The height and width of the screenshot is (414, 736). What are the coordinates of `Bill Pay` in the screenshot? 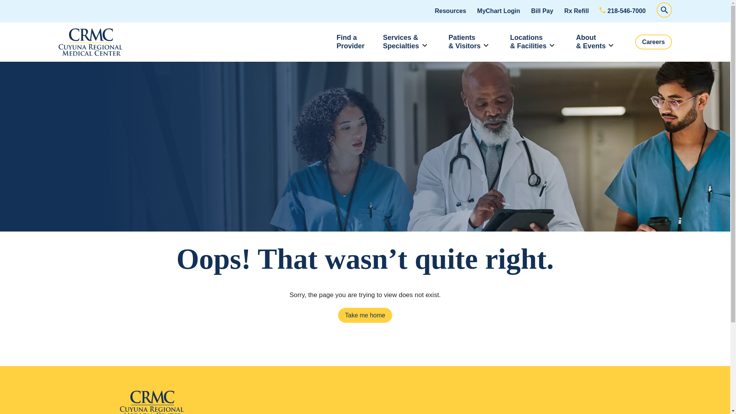 It's located at (450, 11).